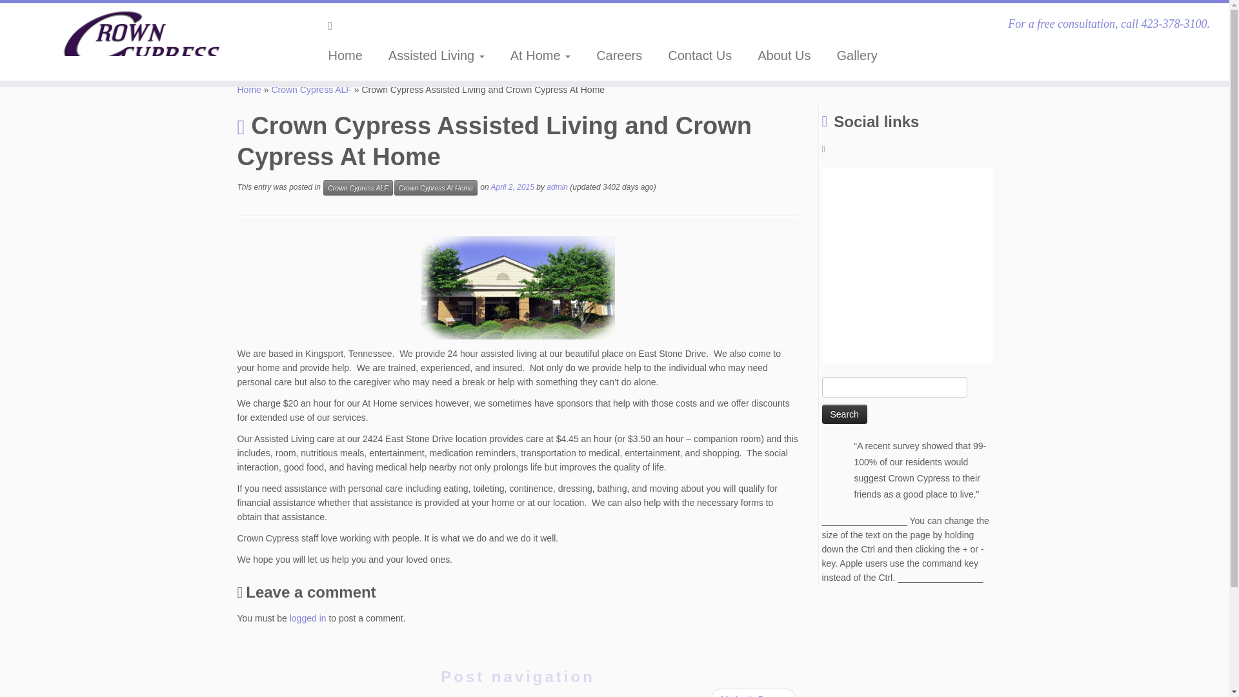  What do you see at coordinates (845, 414) in the screenshot?
I see `Search` at bounding box center [845, 414].